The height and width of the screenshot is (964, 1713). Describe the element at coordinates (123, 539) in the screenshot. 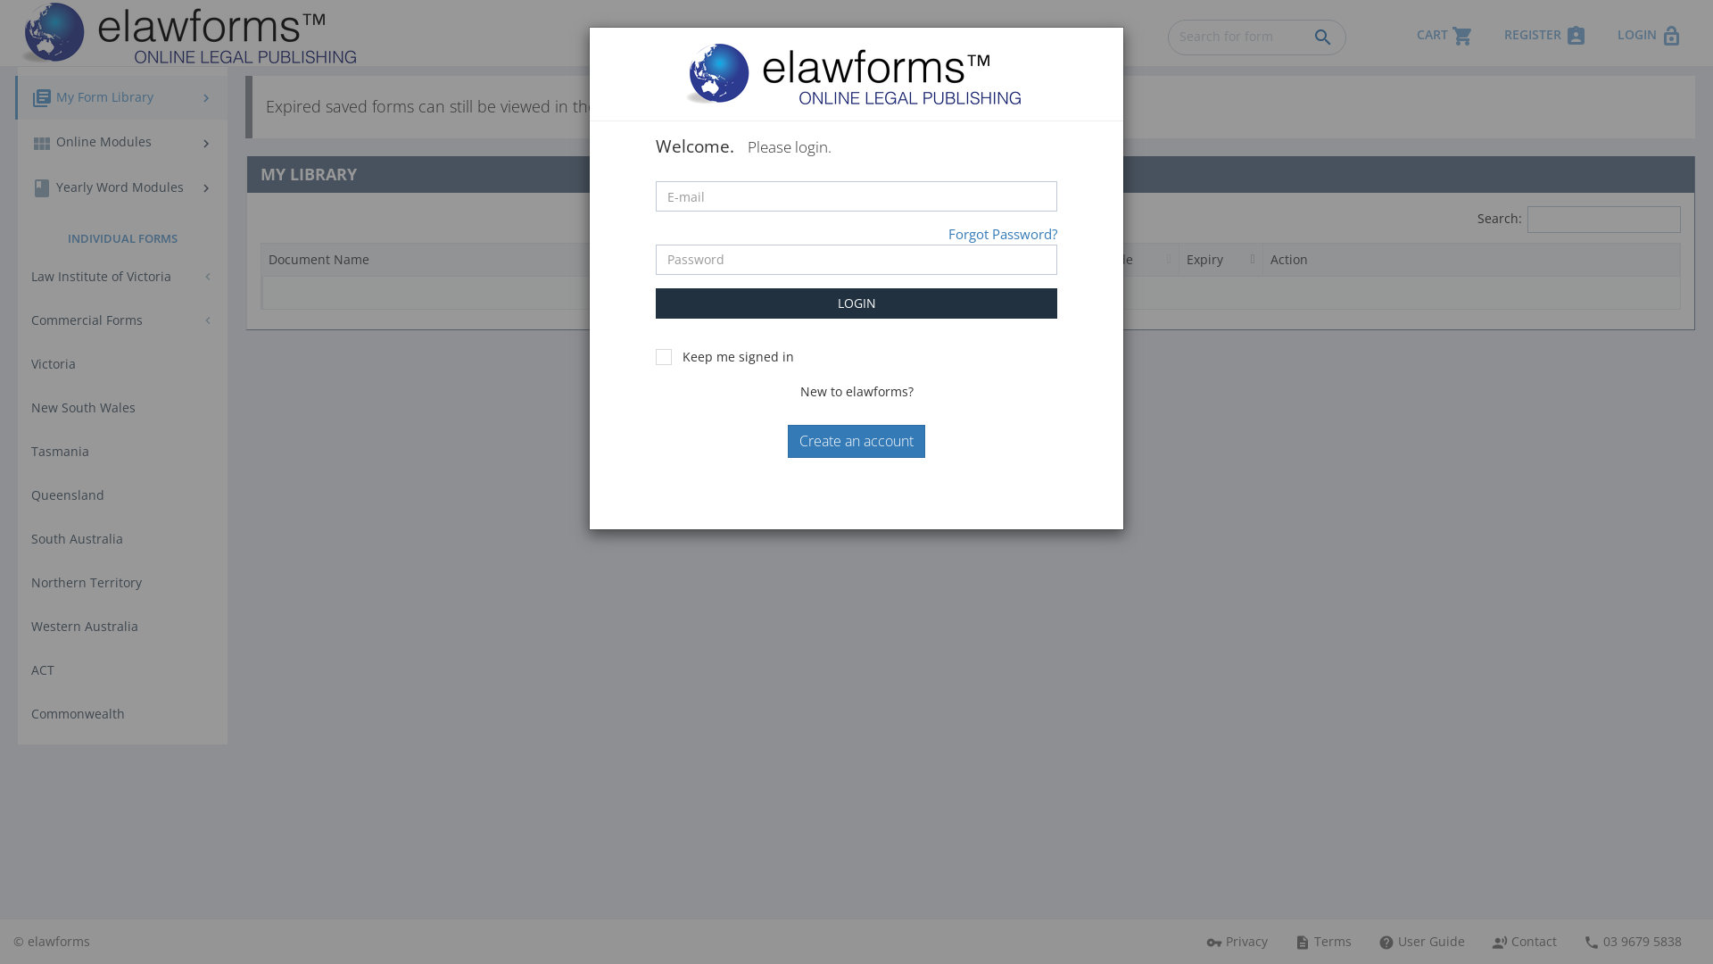

I see `South Australia` at that location.